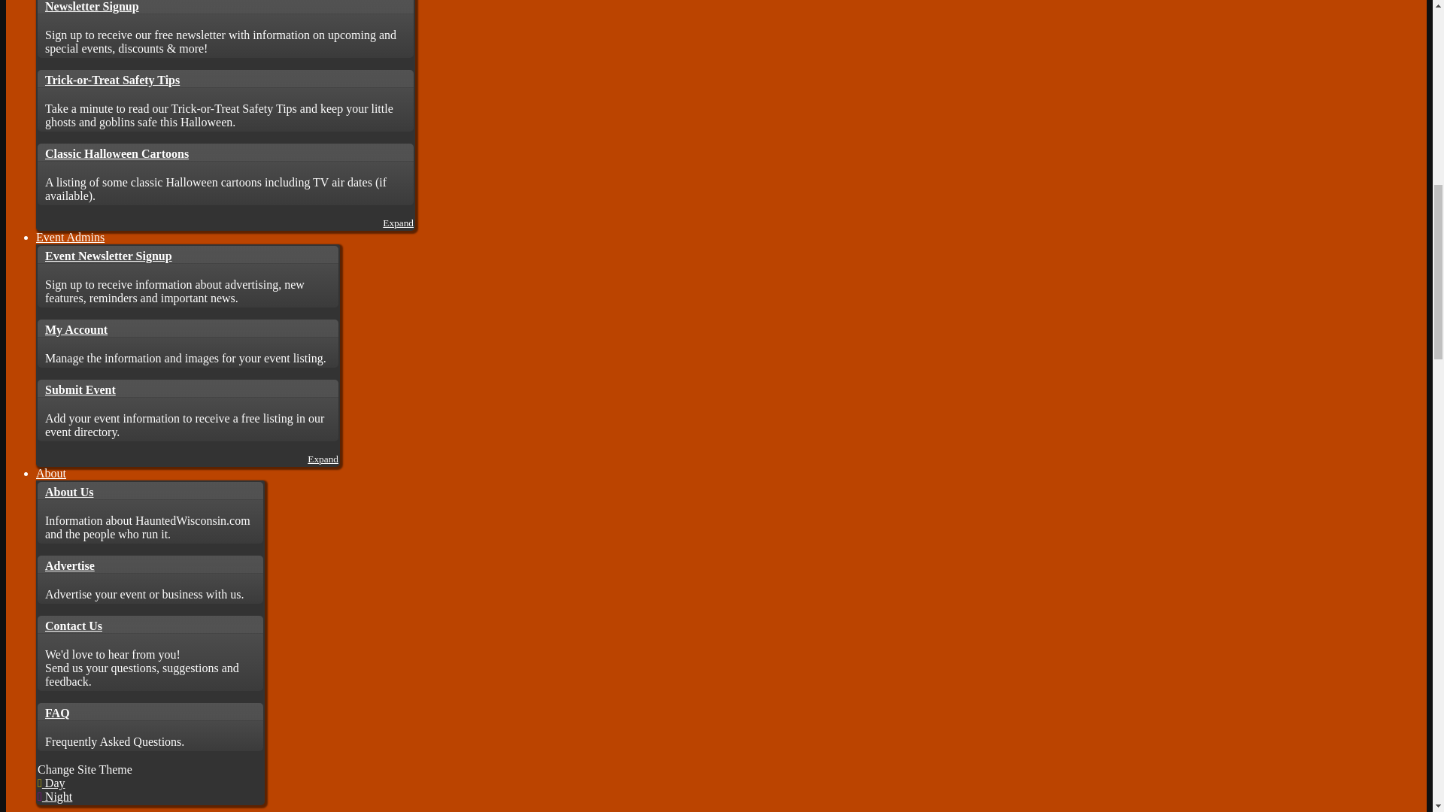  What do you see at coordinates (225, 8) in the screenshot?
I see `Newsletter Signup` at bounding box center [225, 8].